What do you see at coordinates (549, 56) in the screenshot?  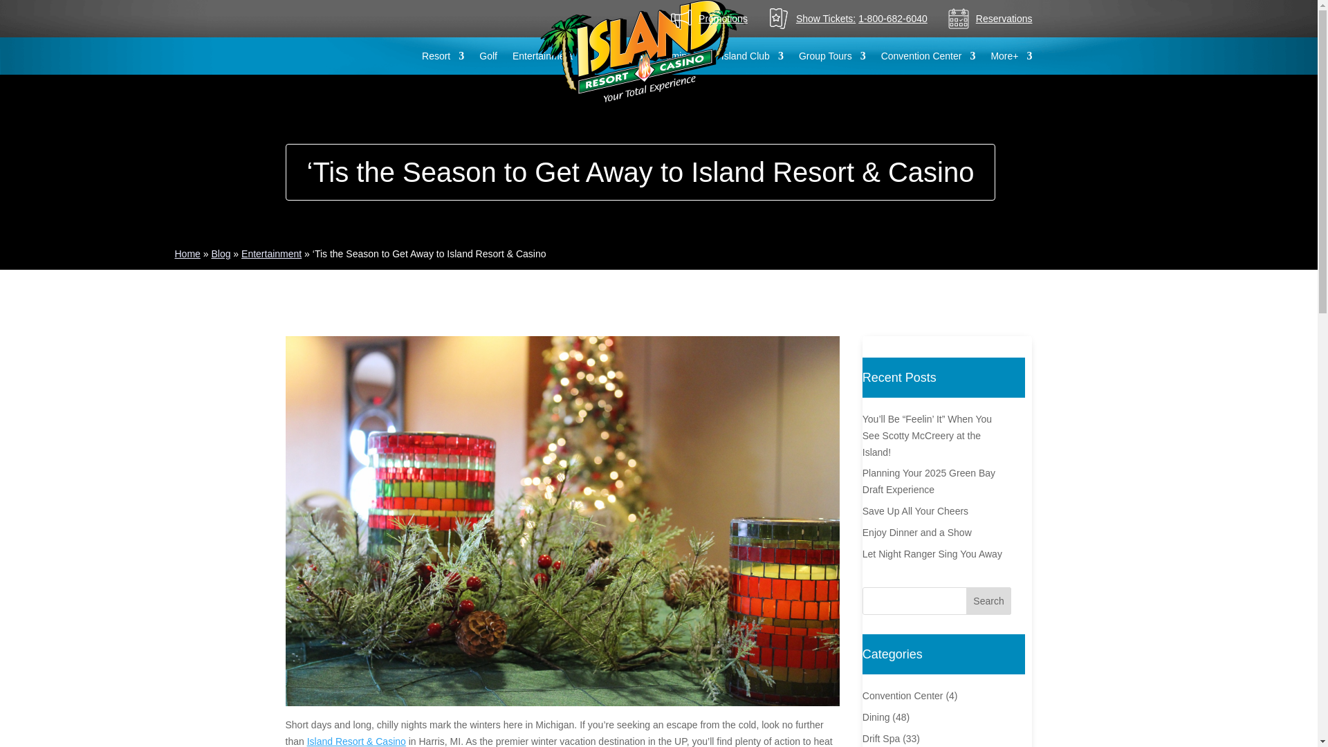 I see `Entertainment` at bounding box center [549, 56].